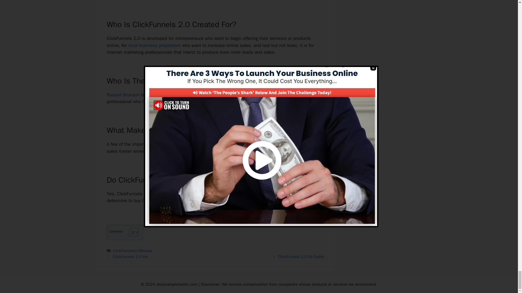  Describe the element at coordinates (154, 45) in the screenshot. I see `local business proprietors` at that location.